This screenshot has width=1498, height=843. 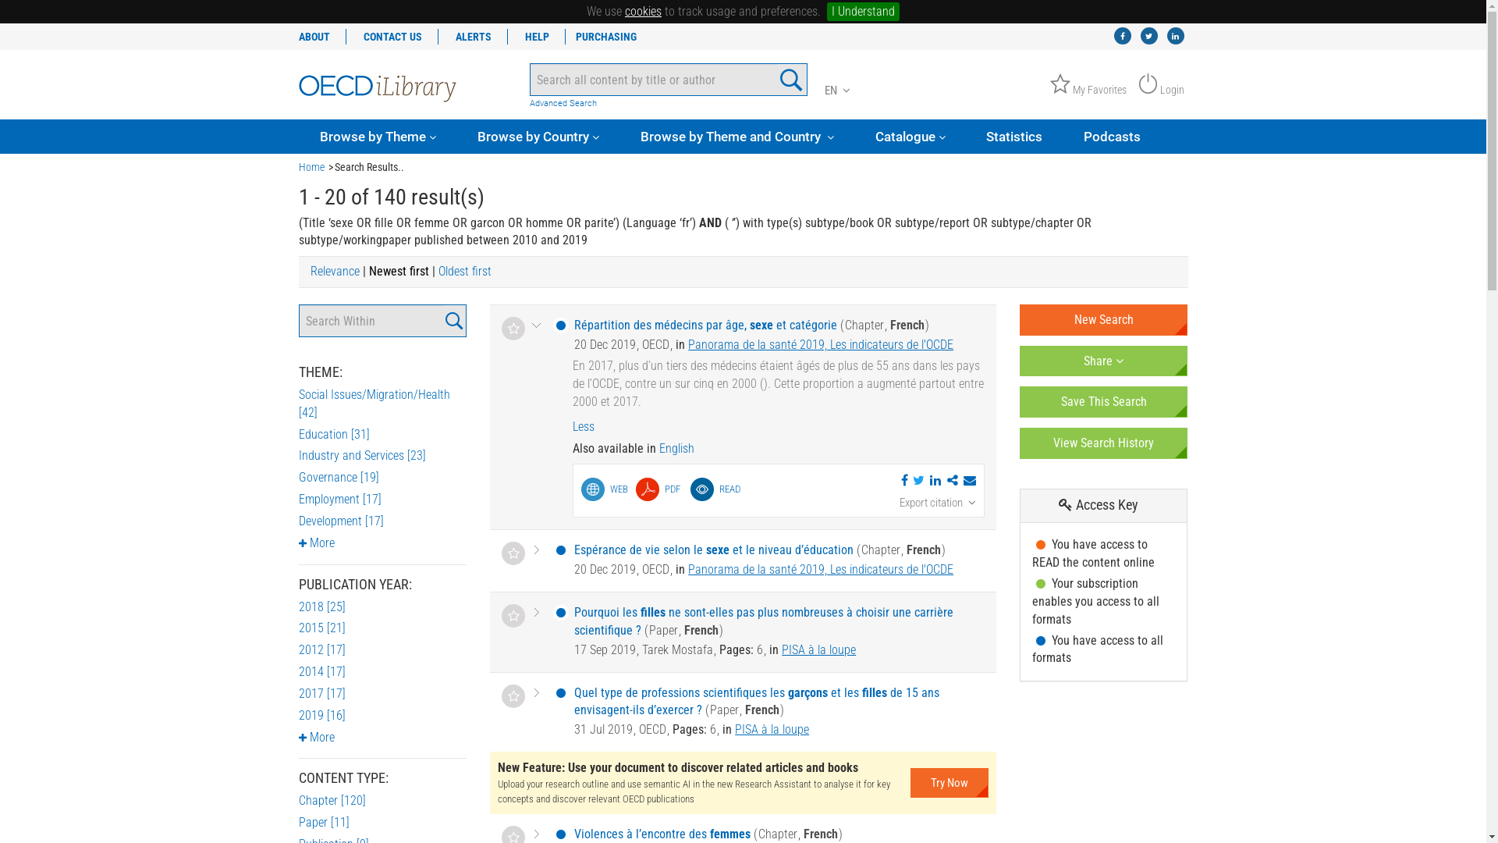 I want to click on I Understand, so click(x=863, y=12).